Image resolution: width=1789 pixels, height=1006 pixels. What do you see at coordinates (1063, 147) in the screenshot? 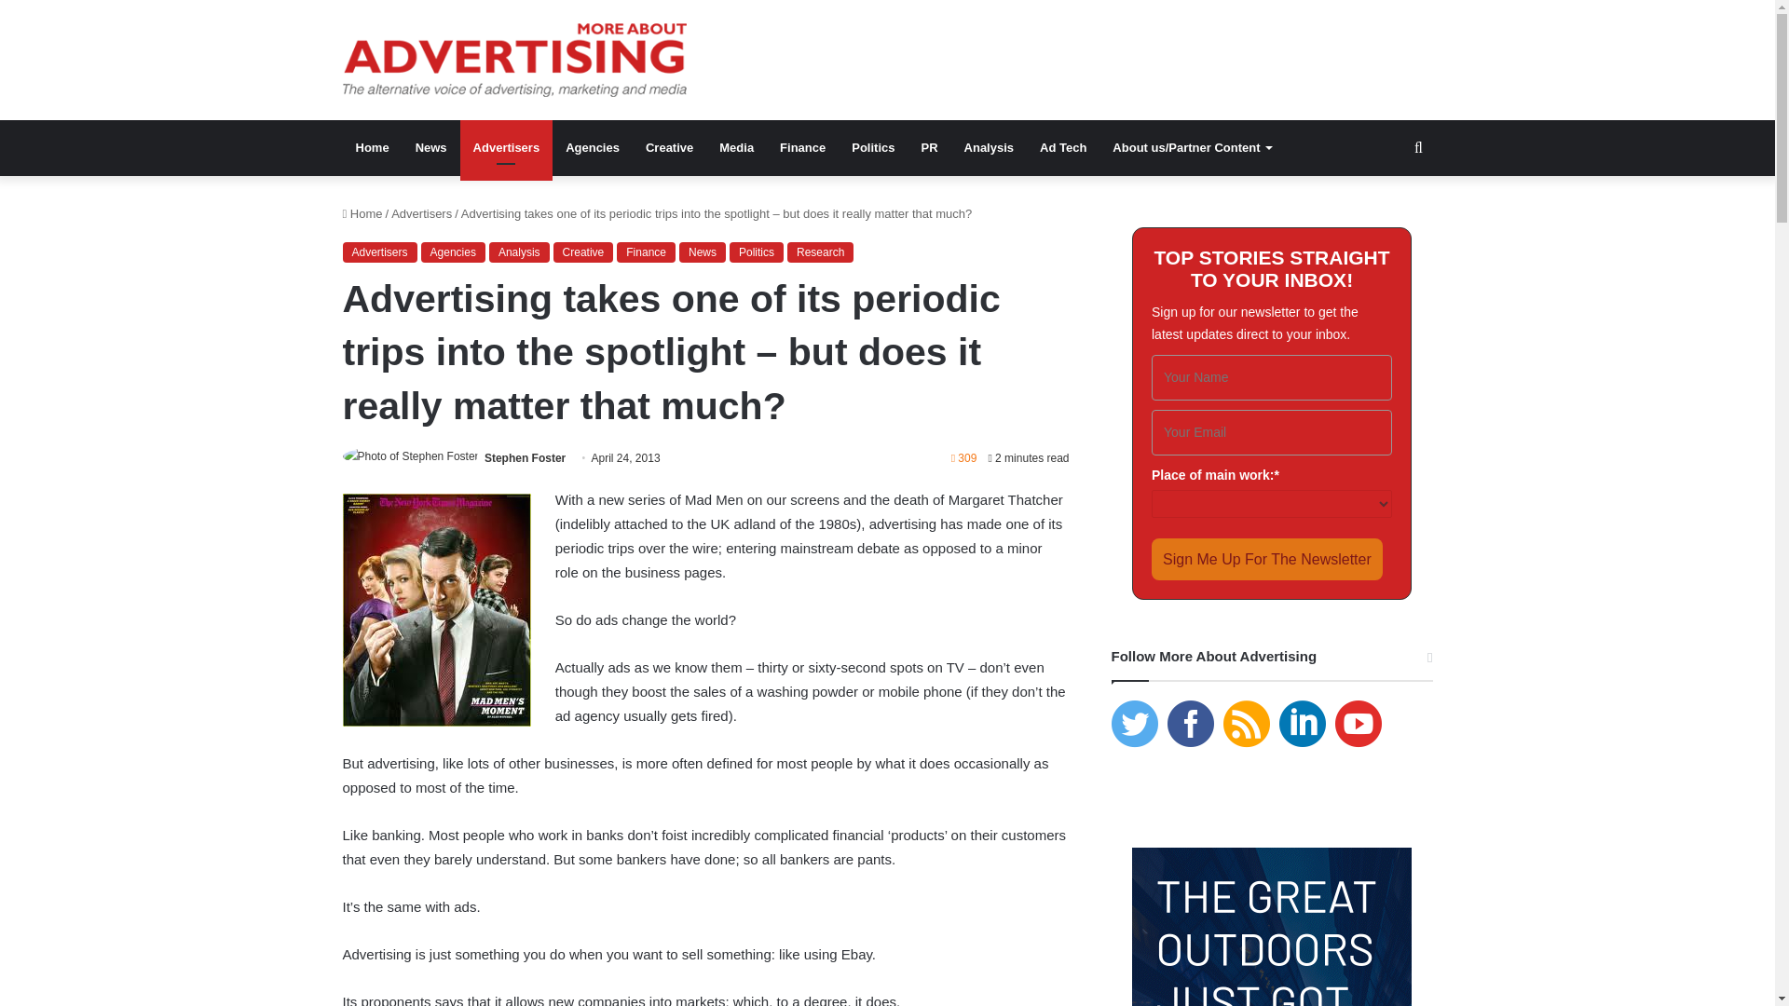
I see `Ad Tech` at bounding box center [1063, 147].